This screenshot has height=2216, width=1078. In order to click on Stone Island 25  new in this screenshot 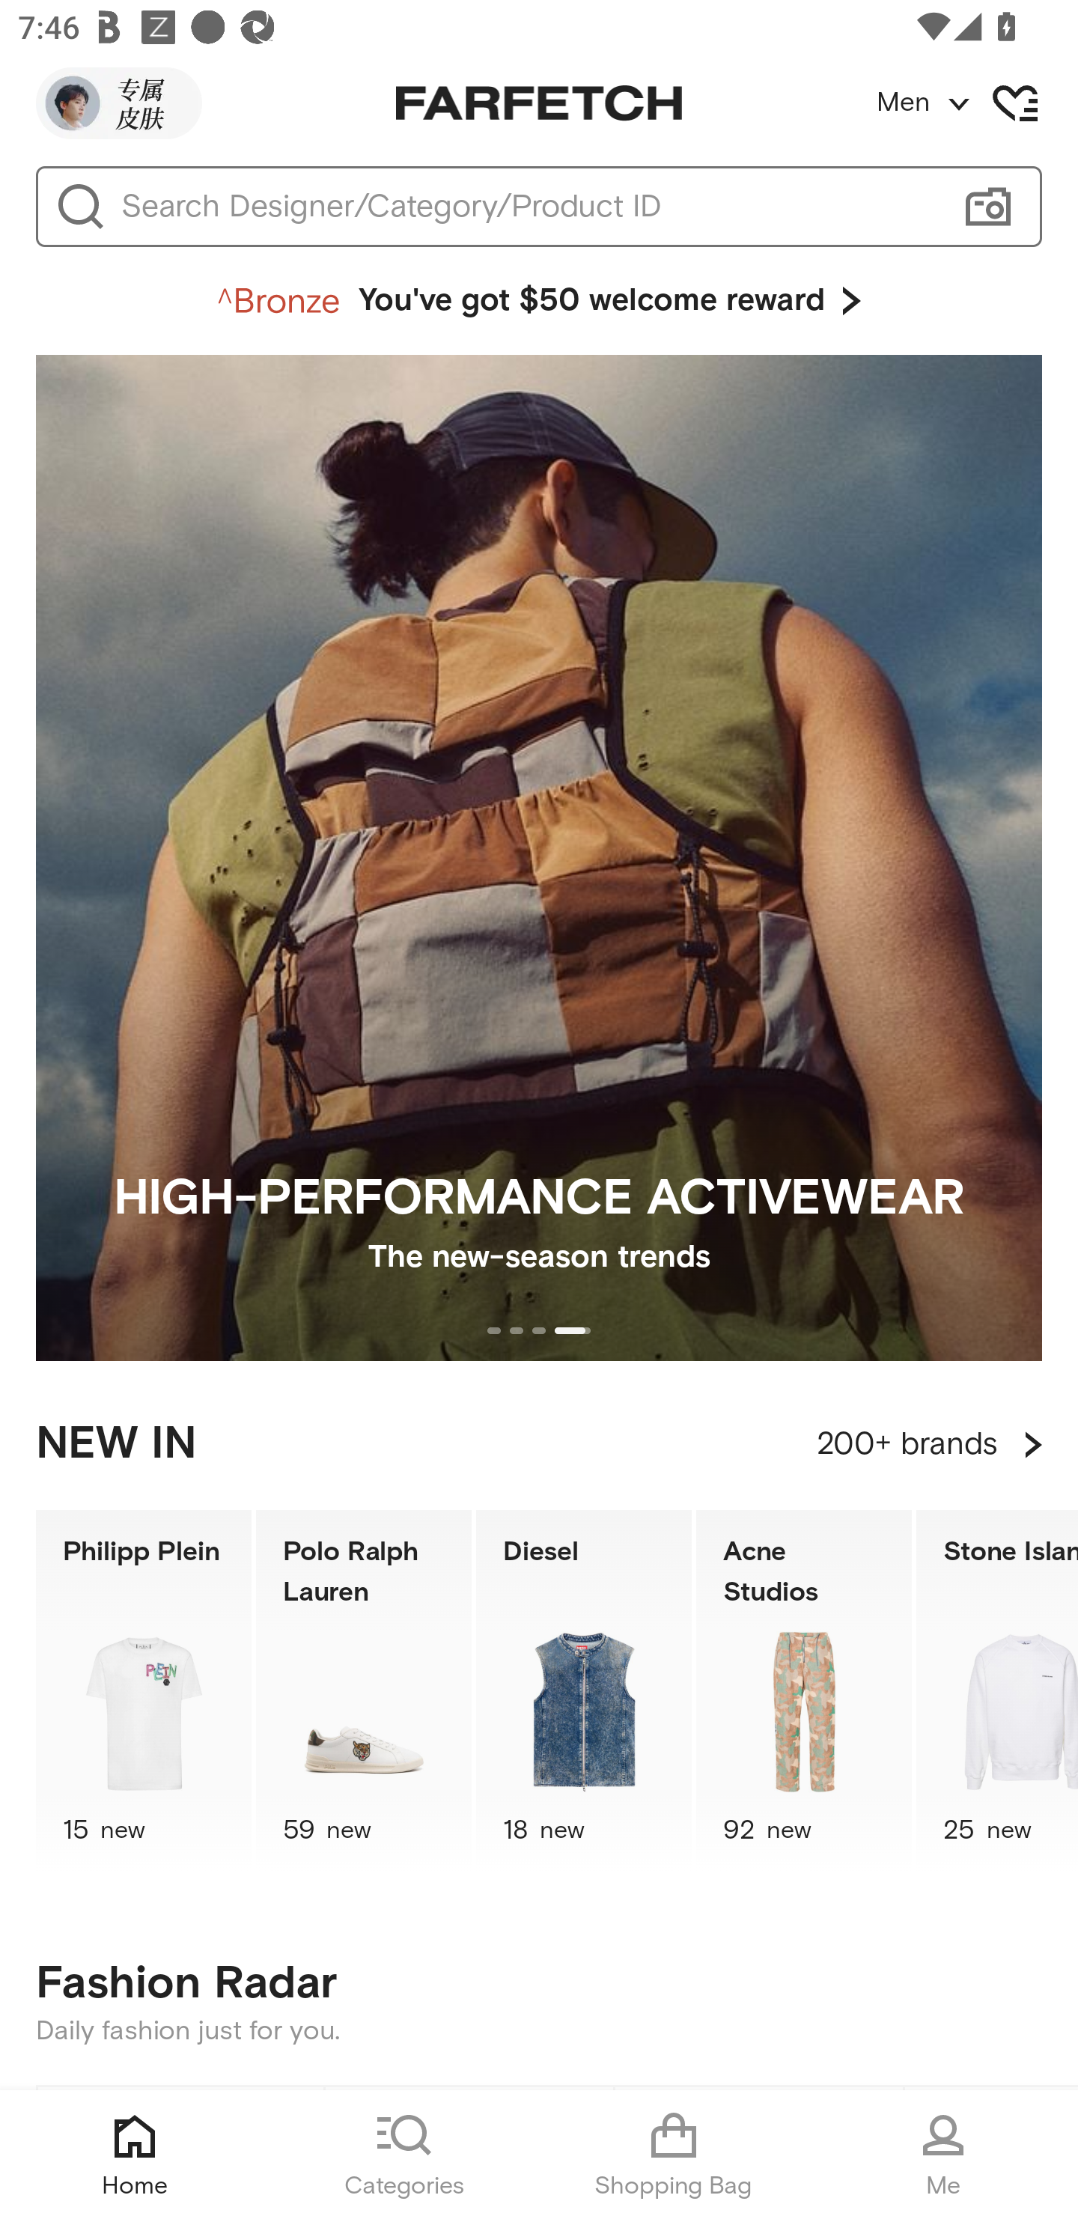, I will do `click(997, 1692)`.